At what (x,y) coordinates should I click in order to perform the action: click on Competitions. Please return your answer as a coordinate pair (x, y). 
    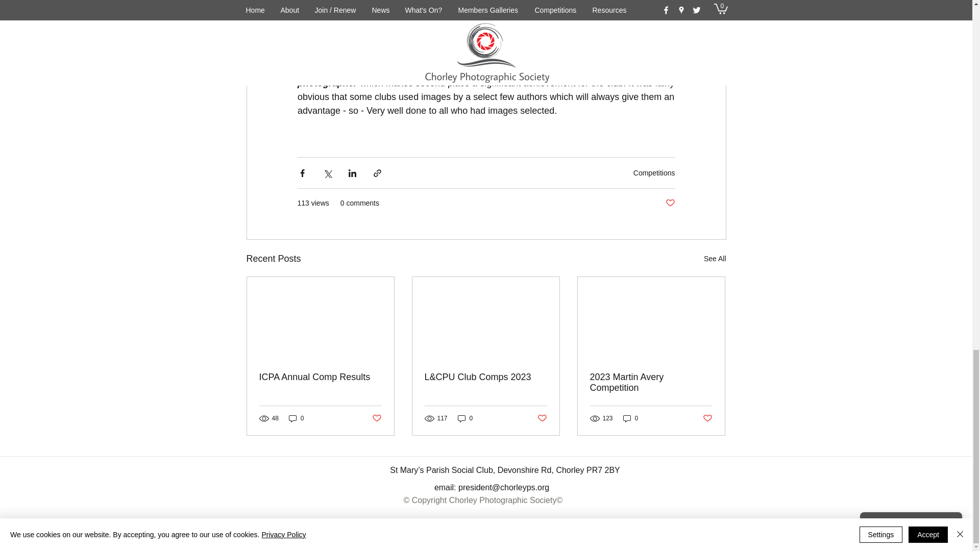
    Looking at the image, I should click on (654, 172).